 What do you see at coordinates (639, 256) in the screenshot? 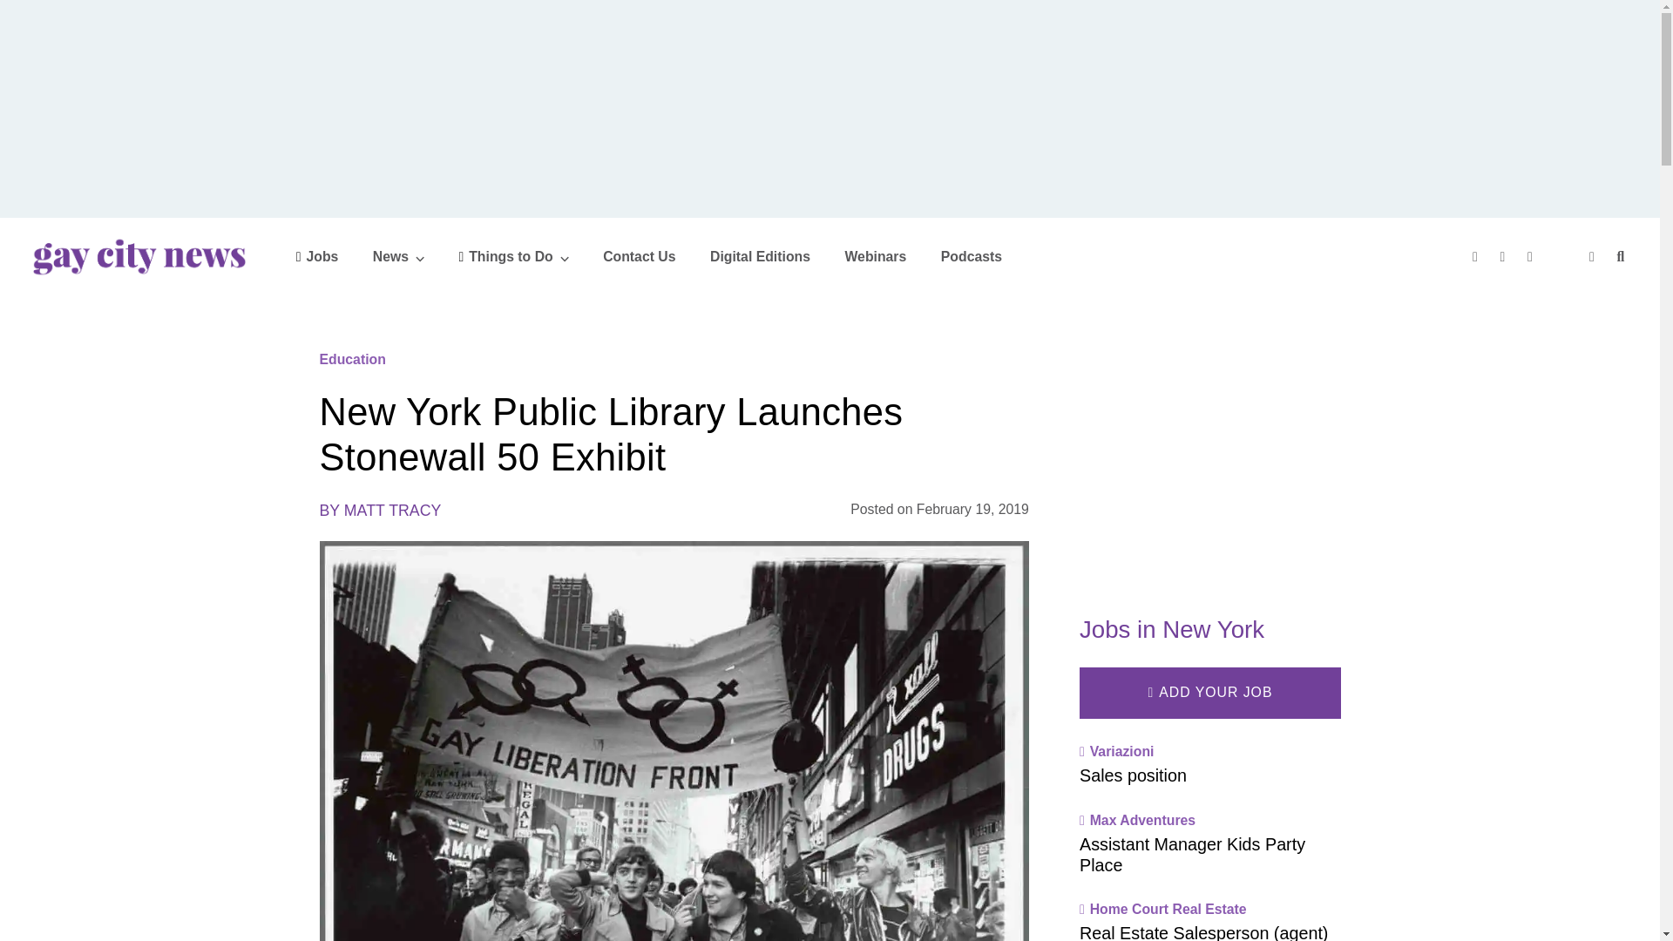
I see `Contact Us` at bounding box center [639, 256].